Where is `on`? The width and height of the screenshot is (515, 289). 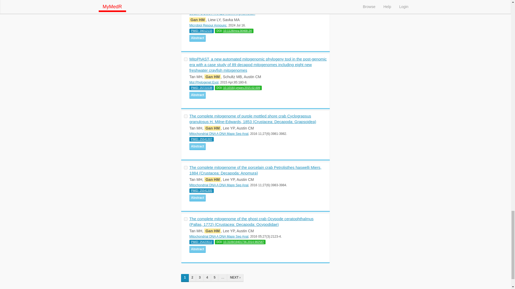 on is located at coordinates (186, 168).